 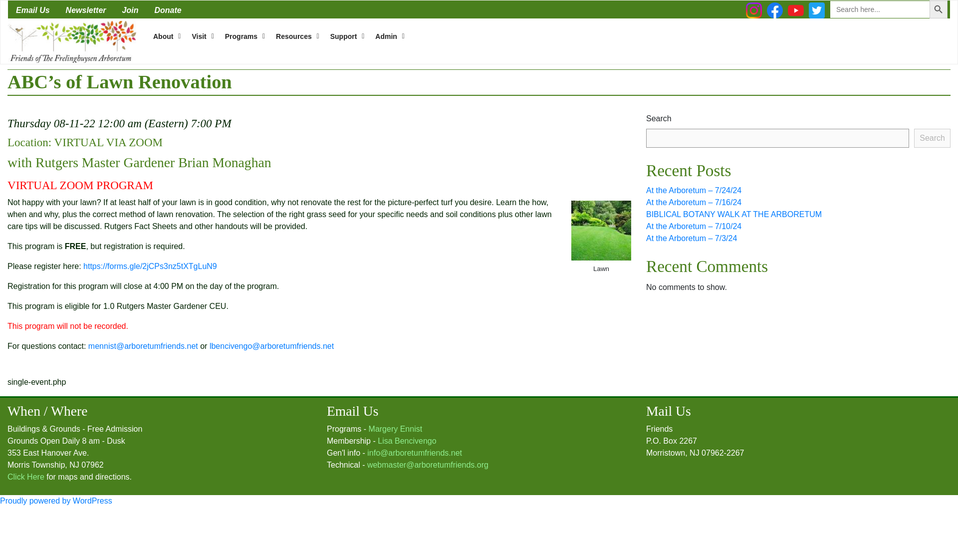 I want to click on Support, so click(x=345, y=36).